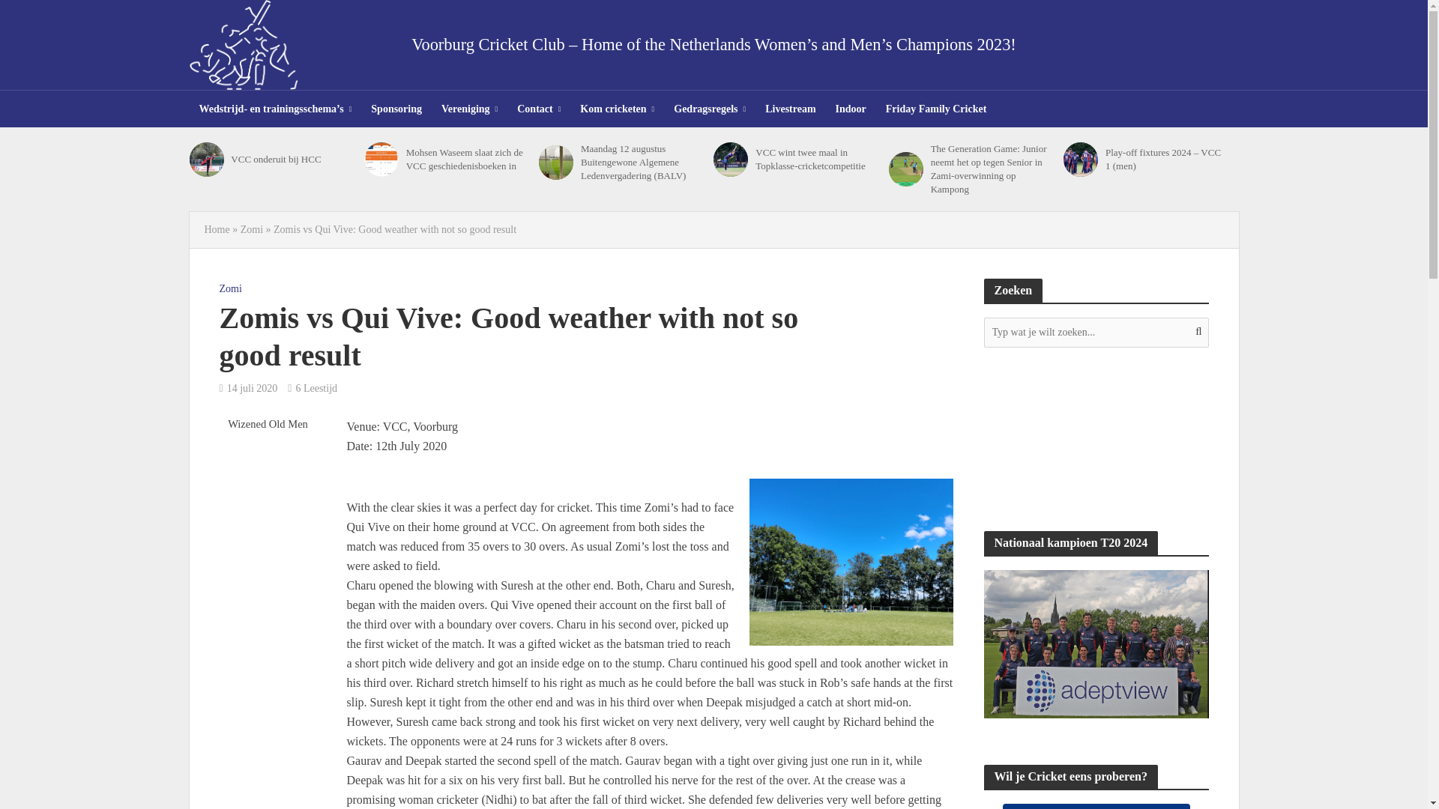 The height and width of the screenshot is (809, 1439). Describe the element at coordinates (396, 109) in the screenshot. I see `Sponsoring` at that location.